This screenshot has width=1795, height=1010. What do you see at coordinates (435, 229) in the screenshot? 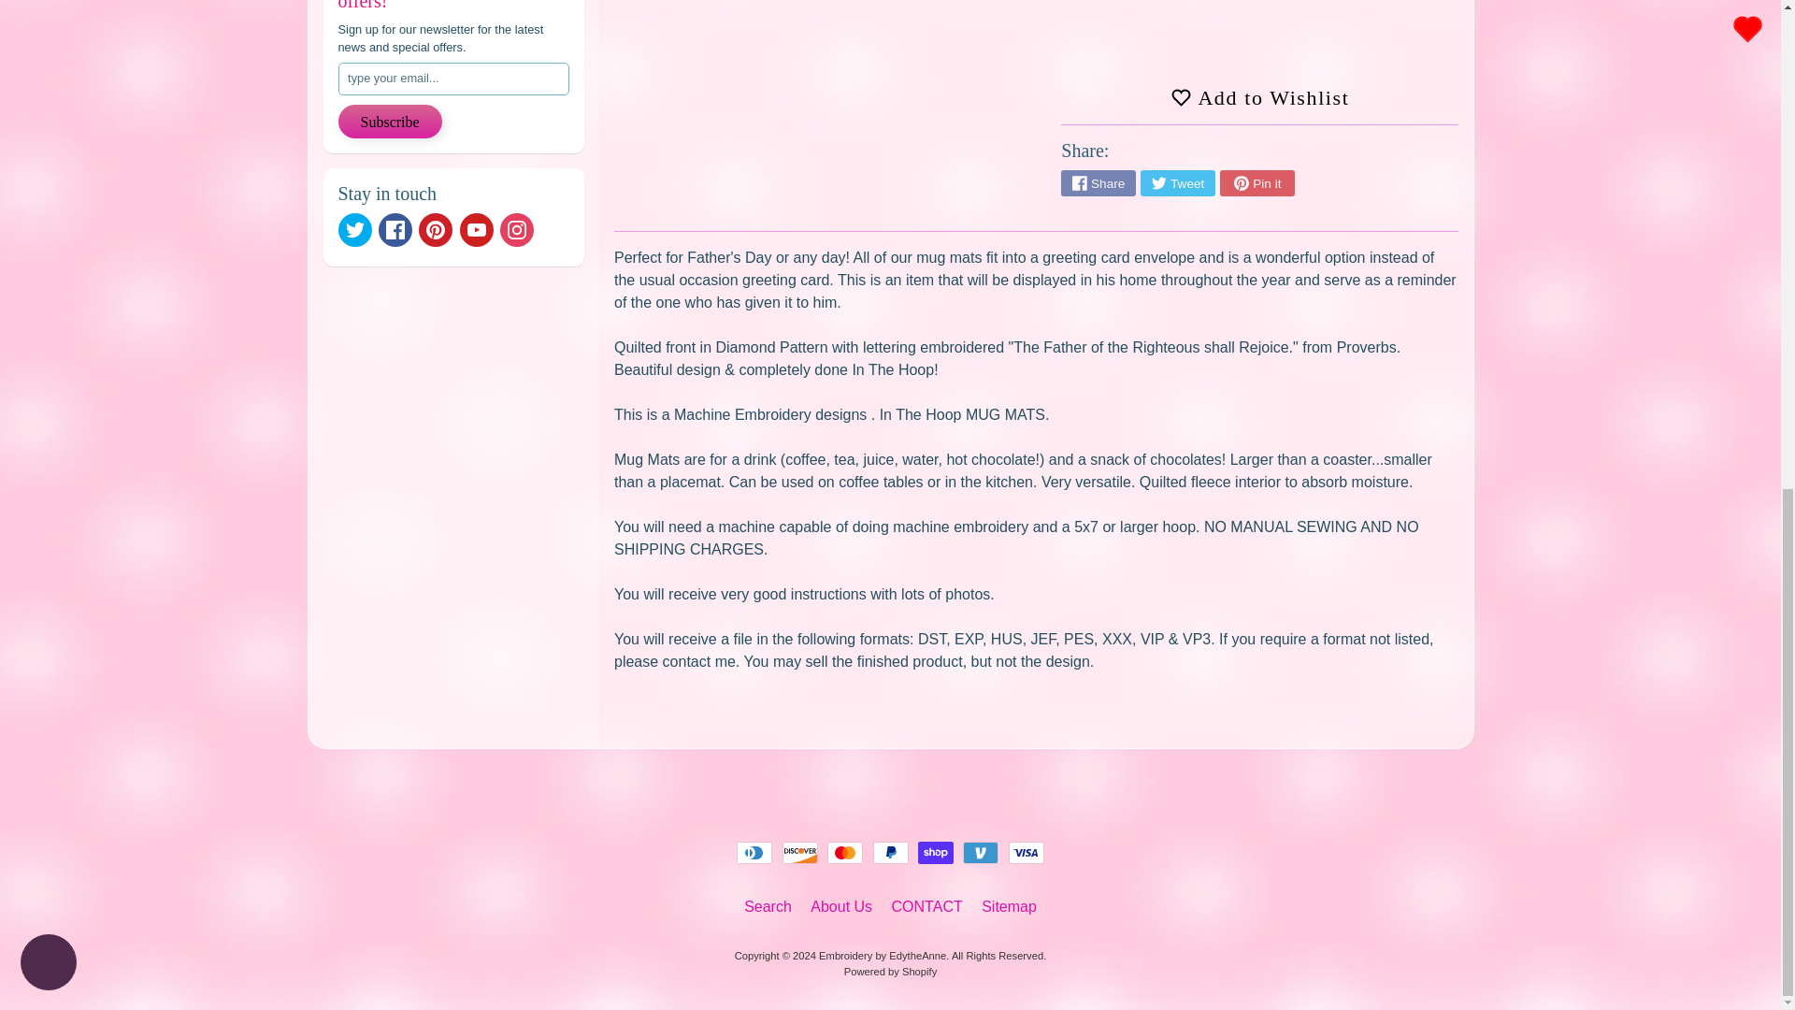
I see `Pinterest` at bounding box center [435, 229].